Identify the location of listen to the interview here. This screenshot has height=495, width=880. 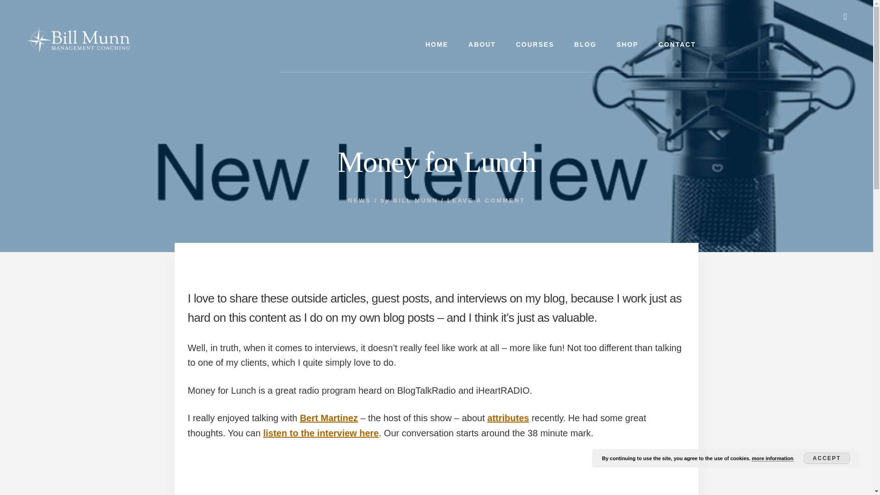
(321, 433).